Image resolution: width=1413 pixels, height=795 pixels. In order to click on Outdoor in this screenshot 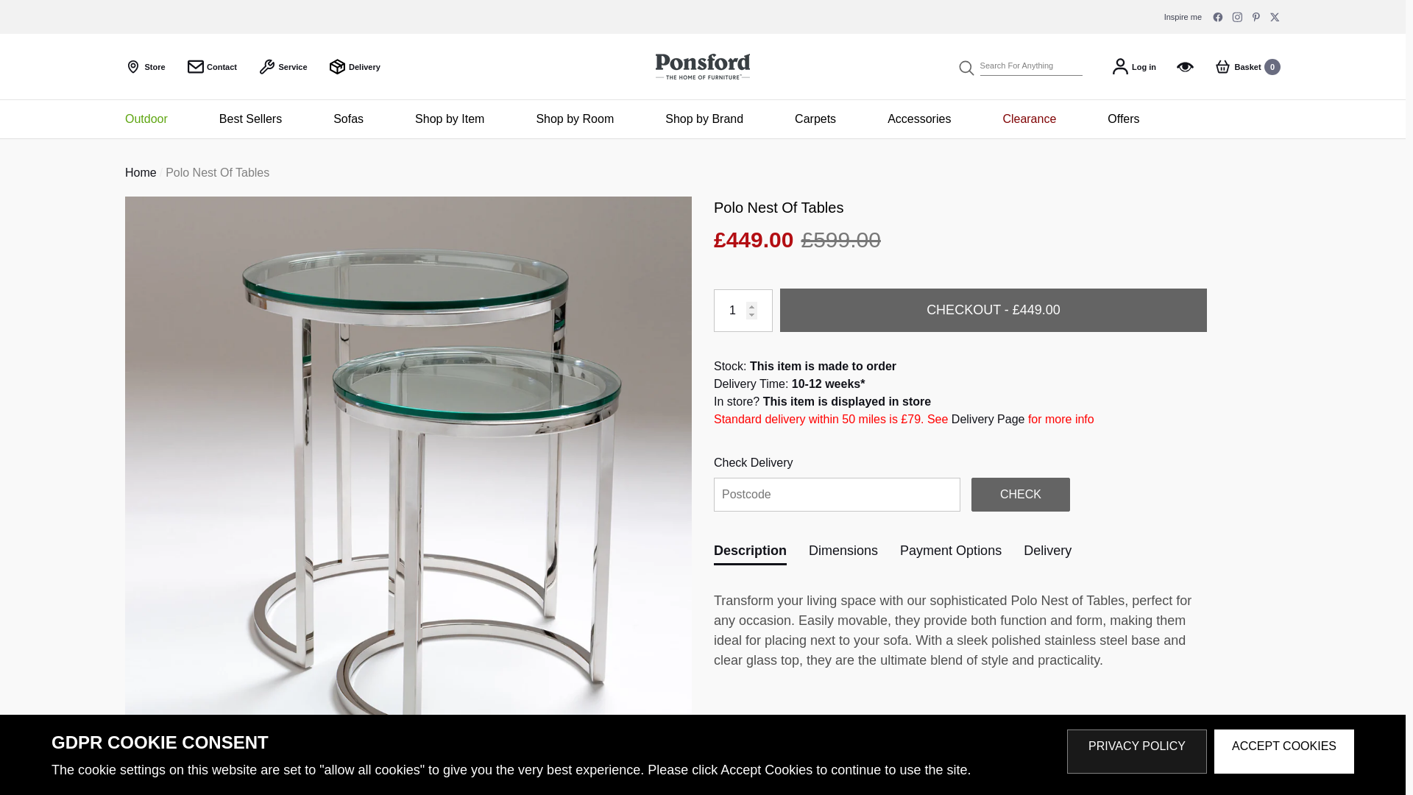, I will do `click(743, 311)`.